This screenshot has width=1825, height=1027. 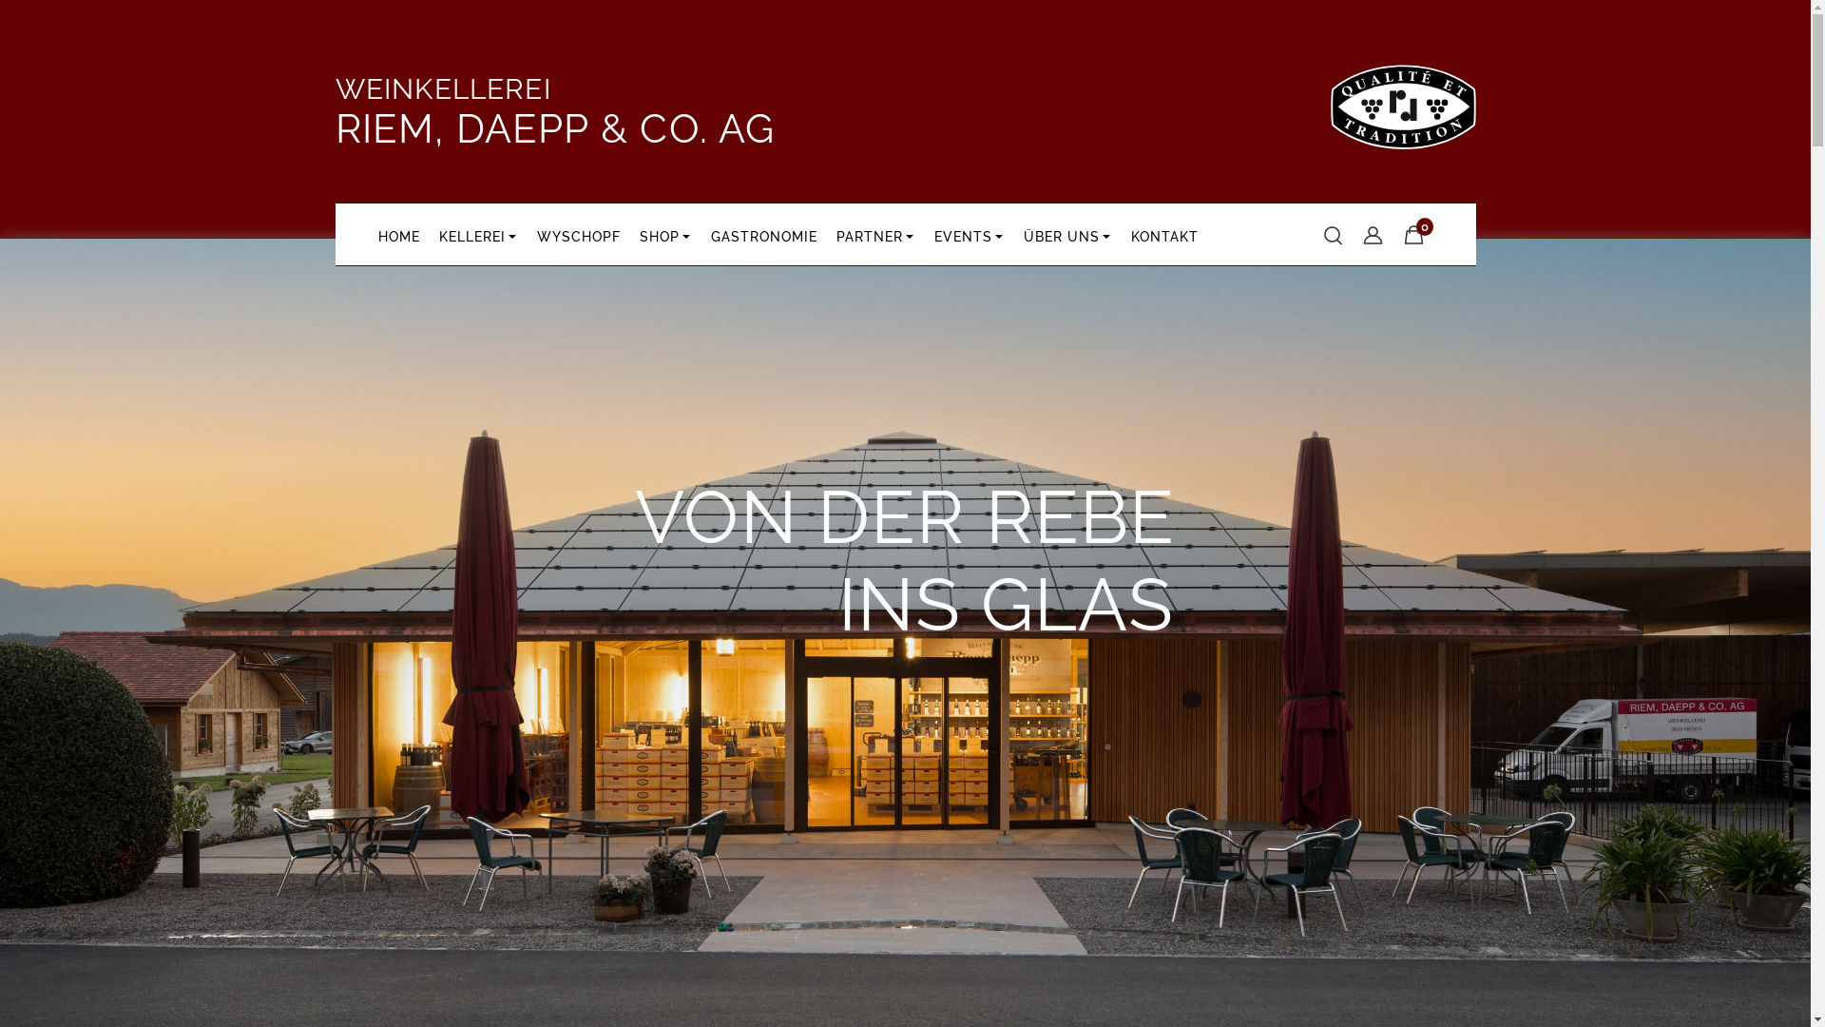 What do you see at coordinates (764, 234) in the screenshot?
I see `GASTRONOMIE` at bounding box center [764, 234].